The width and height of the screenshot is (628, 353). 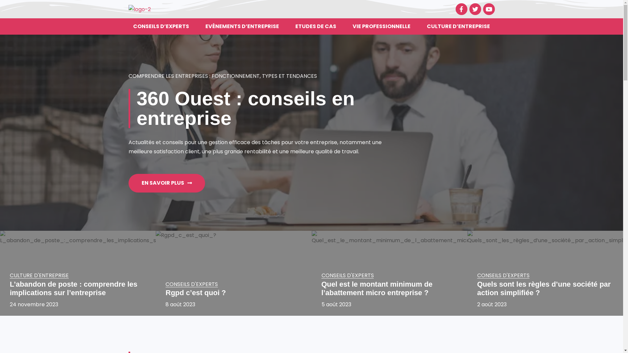 What do you see at coordinates (381, 26) in the screenshot?
I see `VIE PROFESSIONNELLE` at bounding box center [381, 26].